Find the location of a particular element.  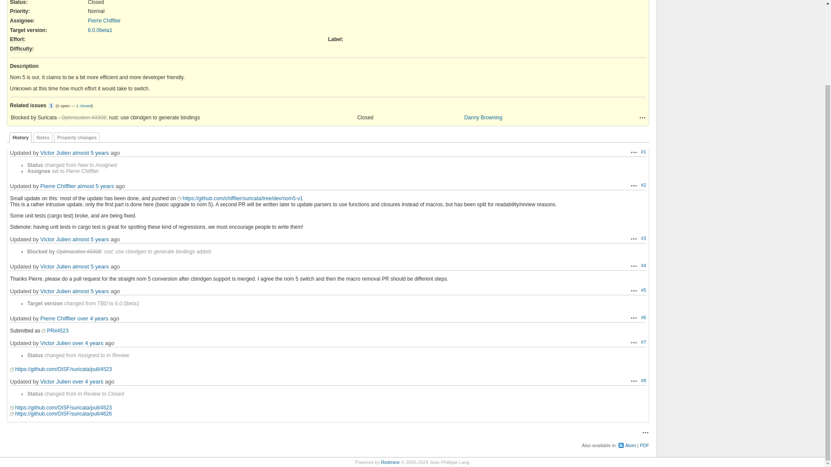

Danny Browning is located at coordinates (483, 117).